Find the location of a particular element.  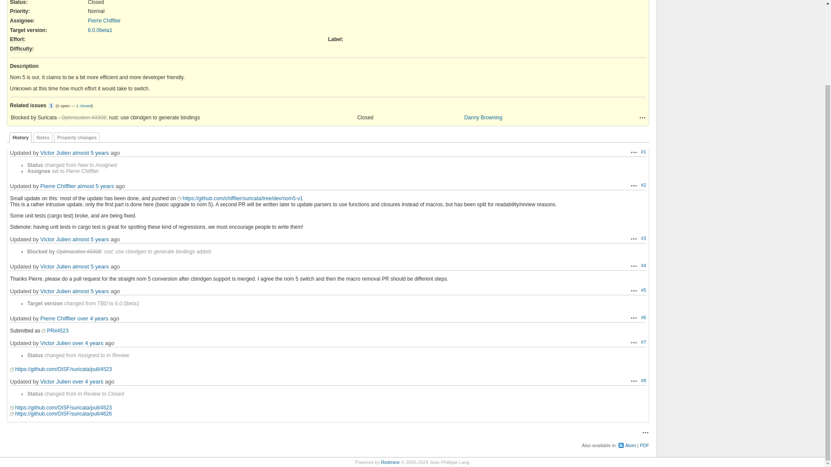

Danny Browning is located at coordinates (483, 117).